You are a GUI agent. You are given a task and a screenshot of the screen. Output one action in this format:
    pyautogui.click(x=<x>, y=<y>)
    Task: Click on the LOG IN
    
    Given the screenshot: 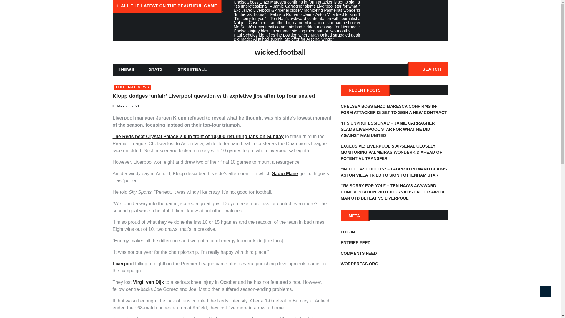 What is the action you would take?
    pyautogui.click(x=348, y=232)
    